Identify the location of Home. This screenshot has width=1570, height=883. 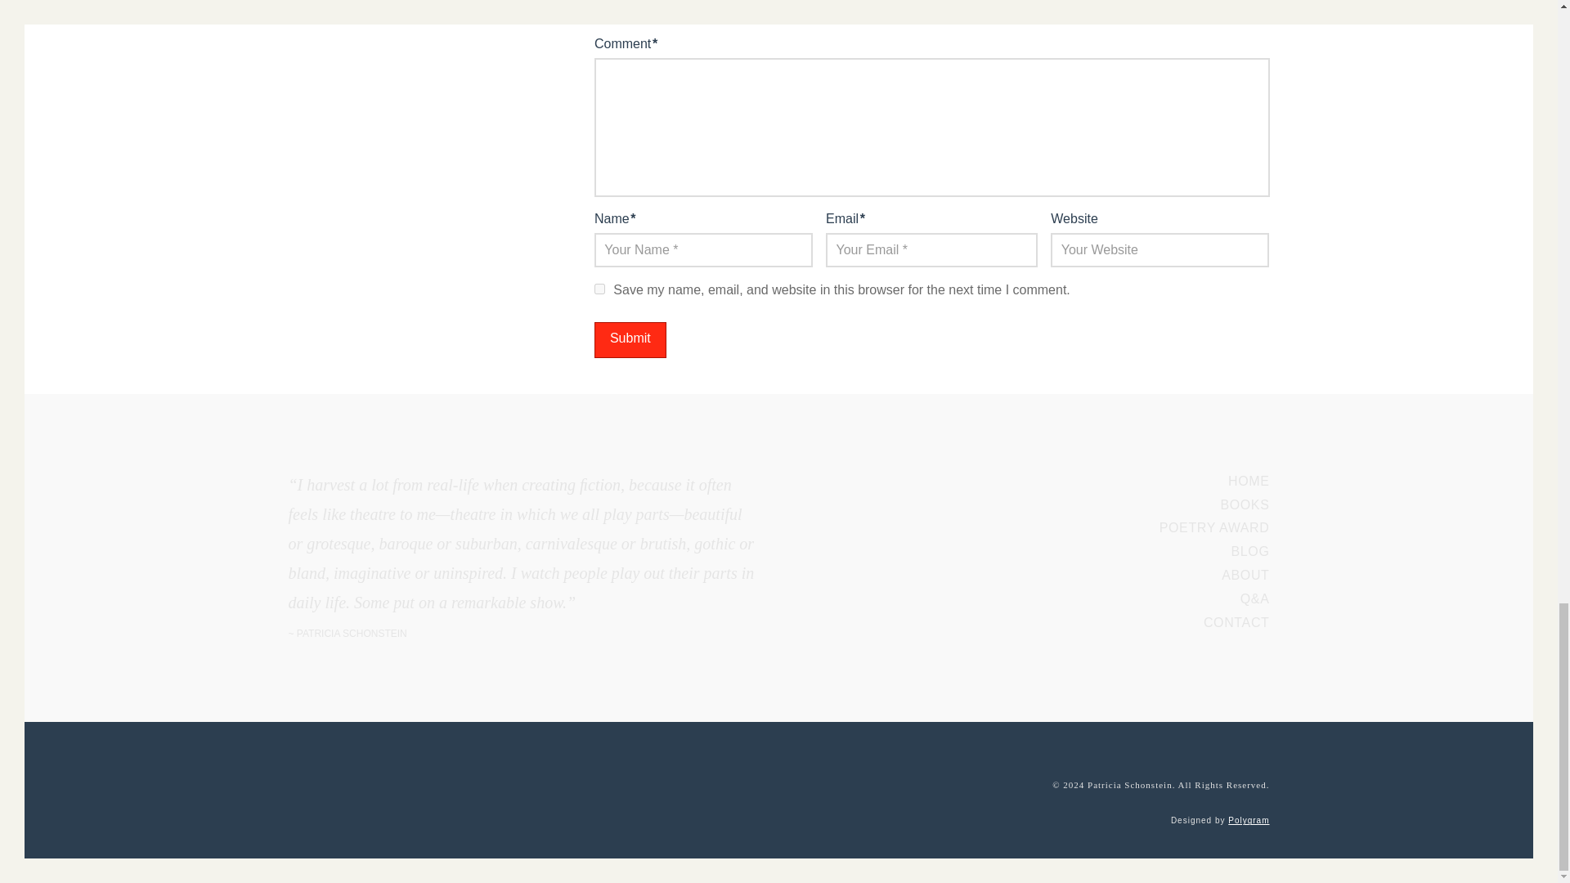
(1249, 481).